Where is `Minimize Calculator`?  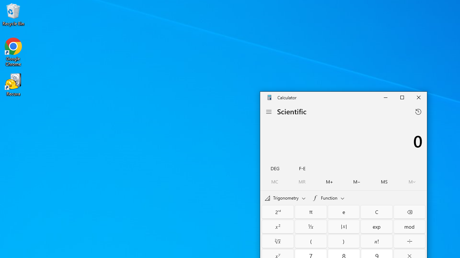
Minimize Calculator is located at coordinates (385, 97).